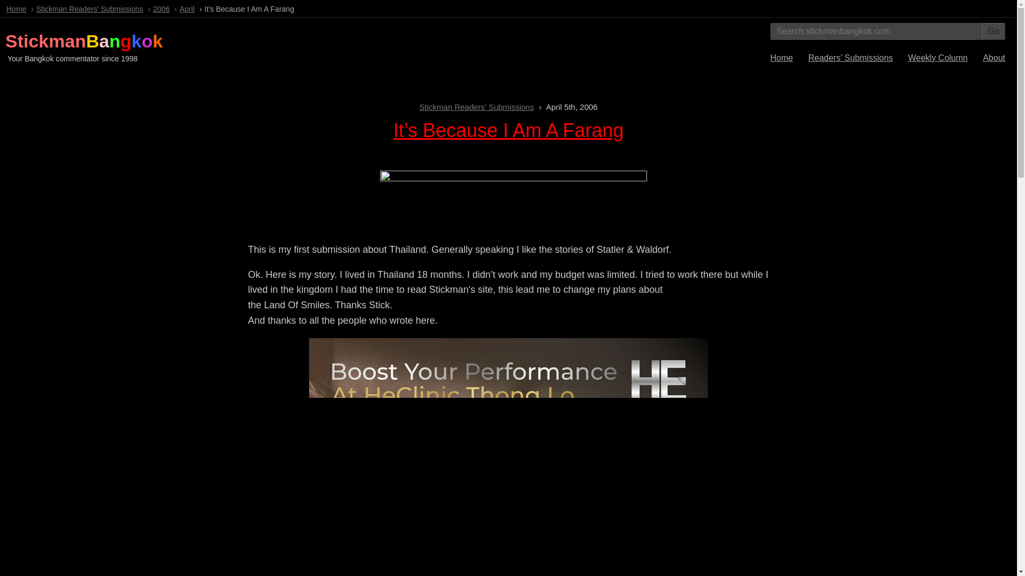  What do you see at coordinates (994, 58) in the screenshot?
I see `About` at bounding box center [994, 58].